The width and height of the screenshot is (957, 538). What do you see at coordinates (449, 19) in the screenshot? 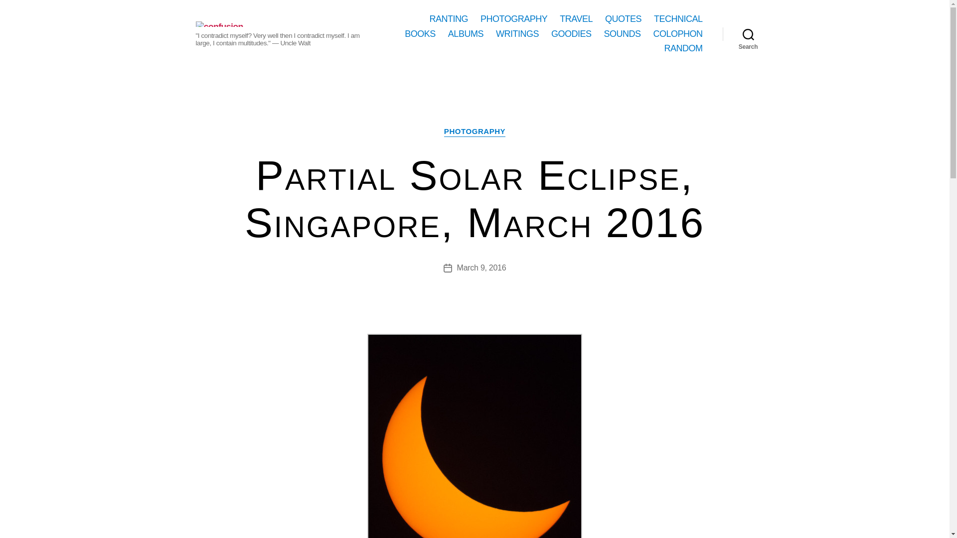
I see `RANTING` at bounding box center [449, 19].